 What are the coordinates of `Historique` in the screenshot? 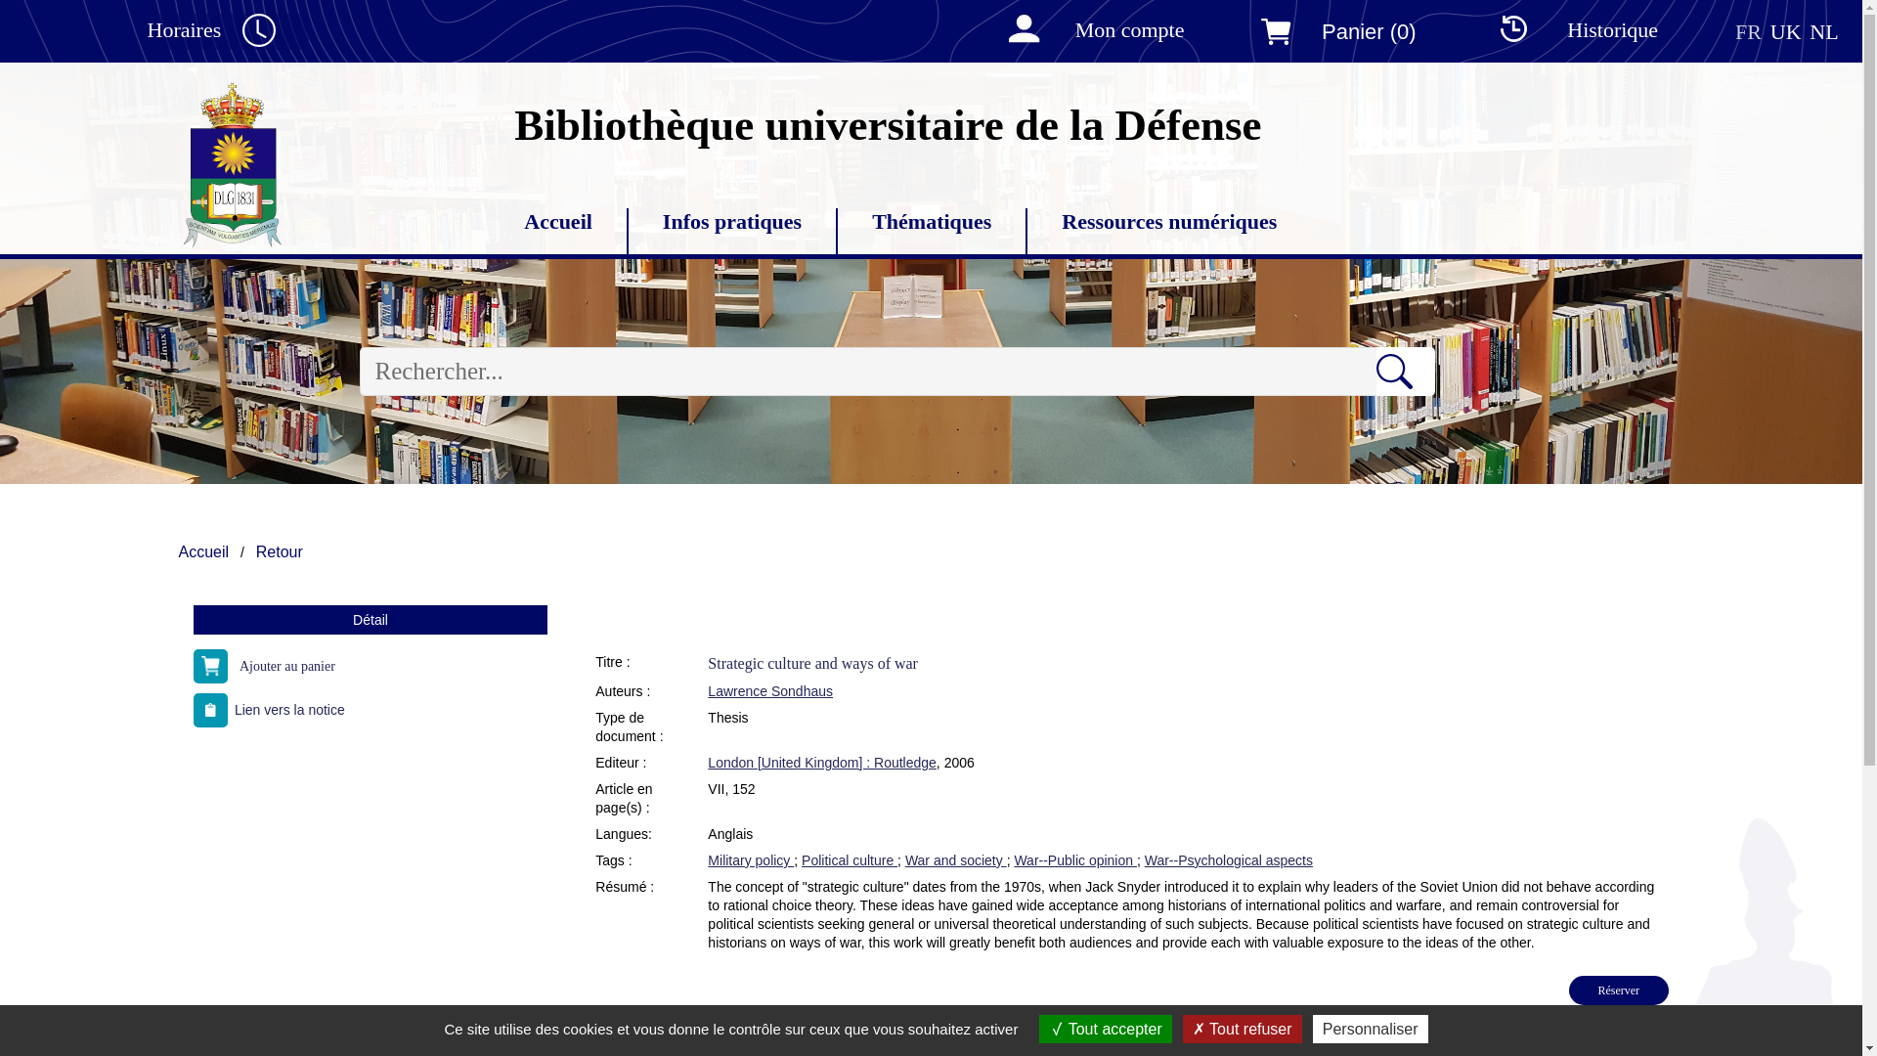 It's located at (1568, 31).